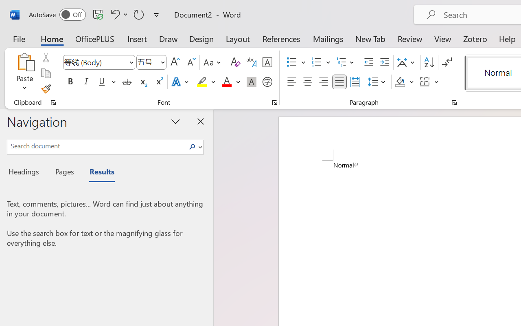 This screenshot has width=521, height=326. Describe the element at coordinates (443, 38) in the screenshot. I see `View` at that location.